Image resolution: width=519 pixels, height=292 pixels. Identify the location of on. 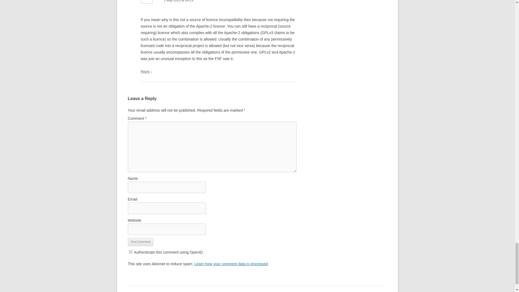
(130, 252).